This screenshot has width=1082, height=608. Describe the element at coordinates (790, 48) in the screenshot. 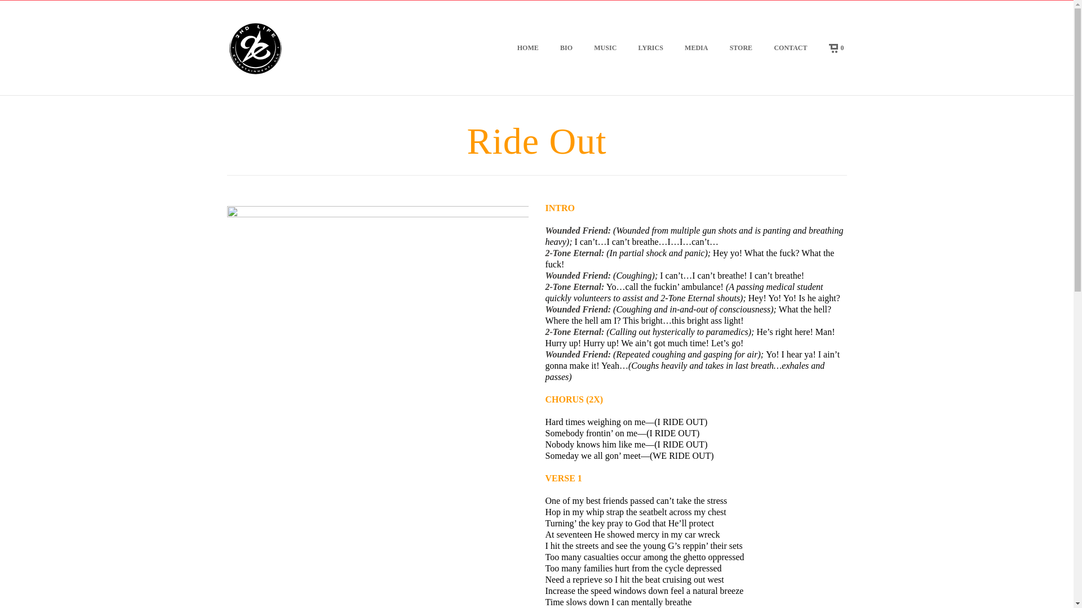

I see `CONTACT` at that location.